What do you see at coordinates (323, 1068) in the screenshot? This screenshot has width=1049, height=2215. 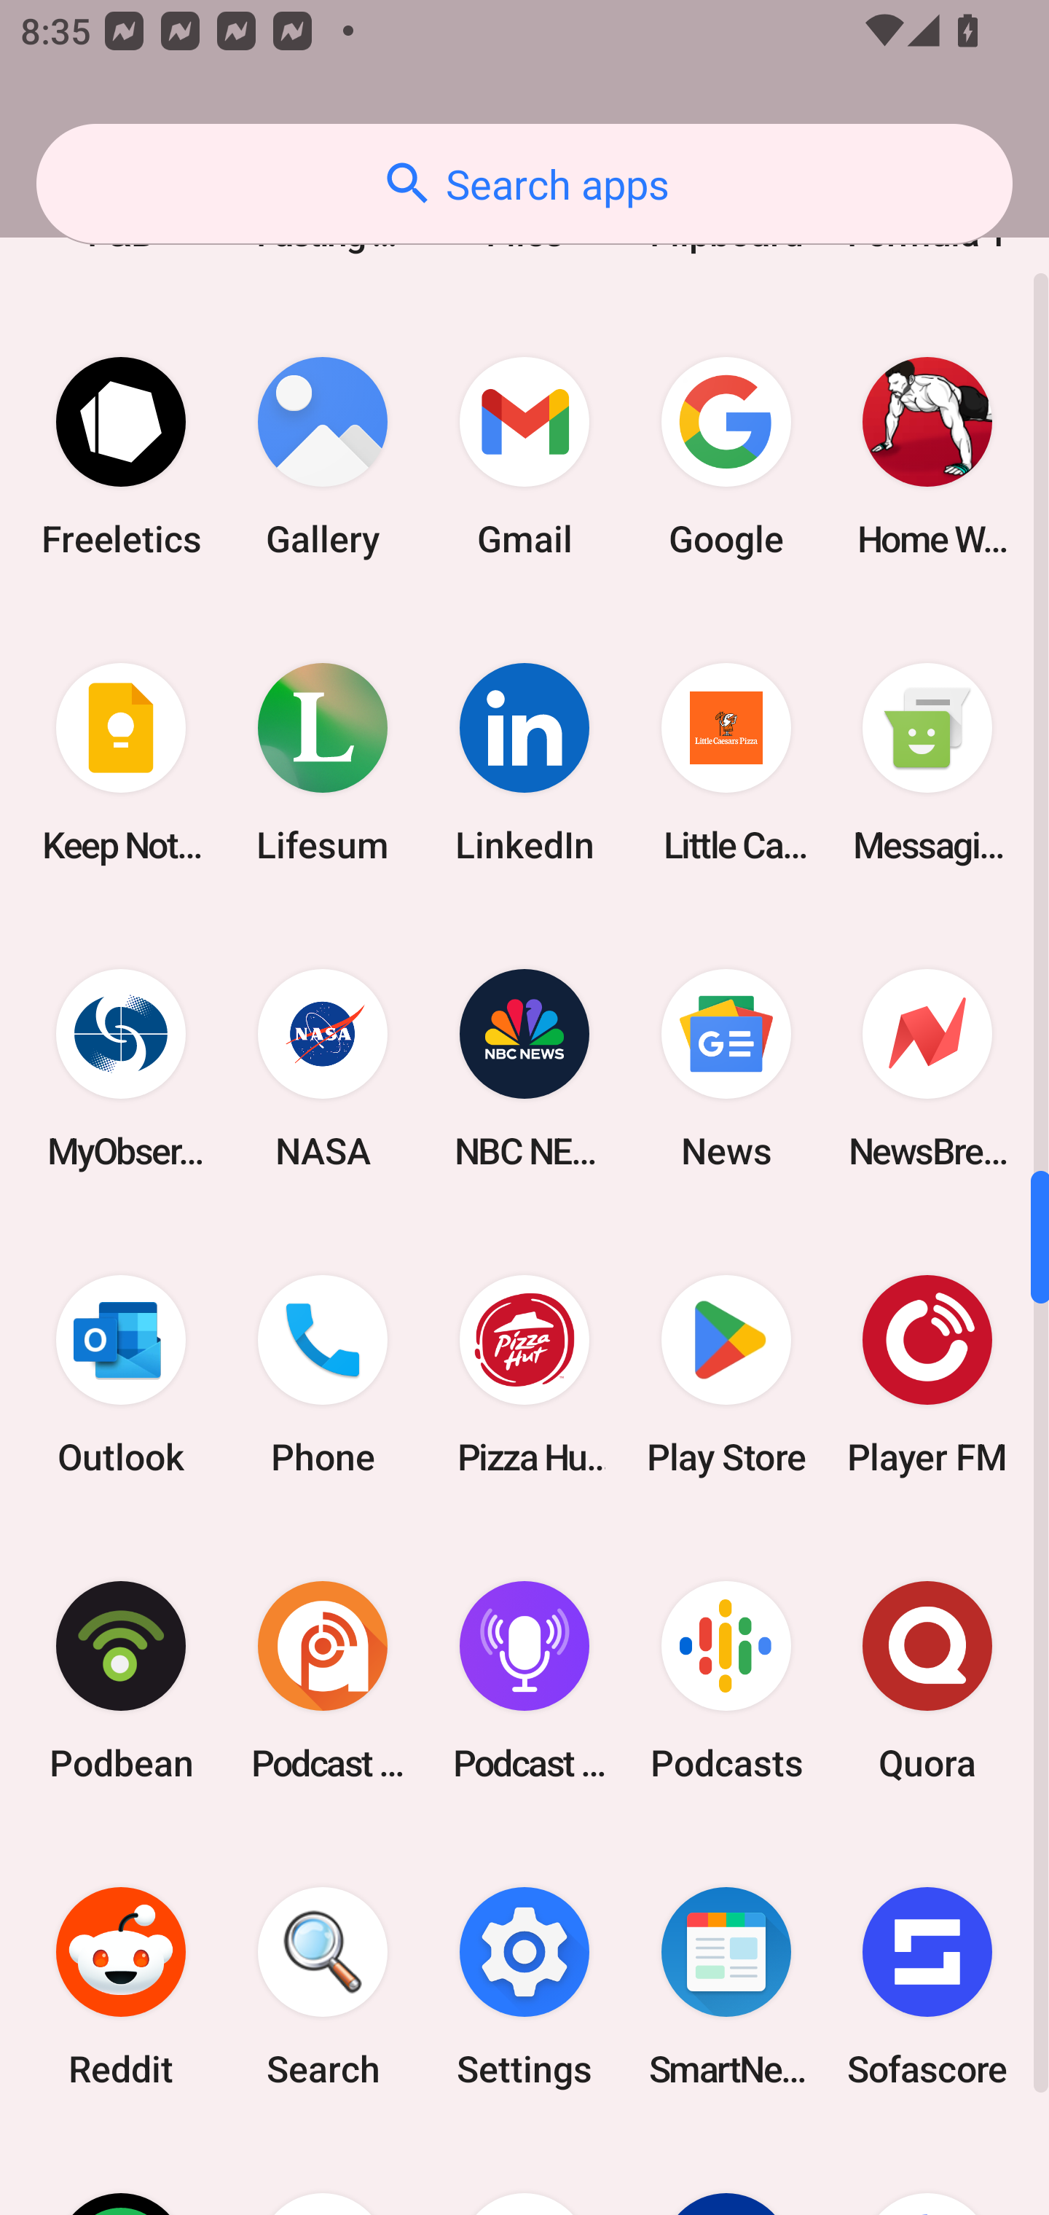 I see `NASA` at bounding box center [323, 1068].